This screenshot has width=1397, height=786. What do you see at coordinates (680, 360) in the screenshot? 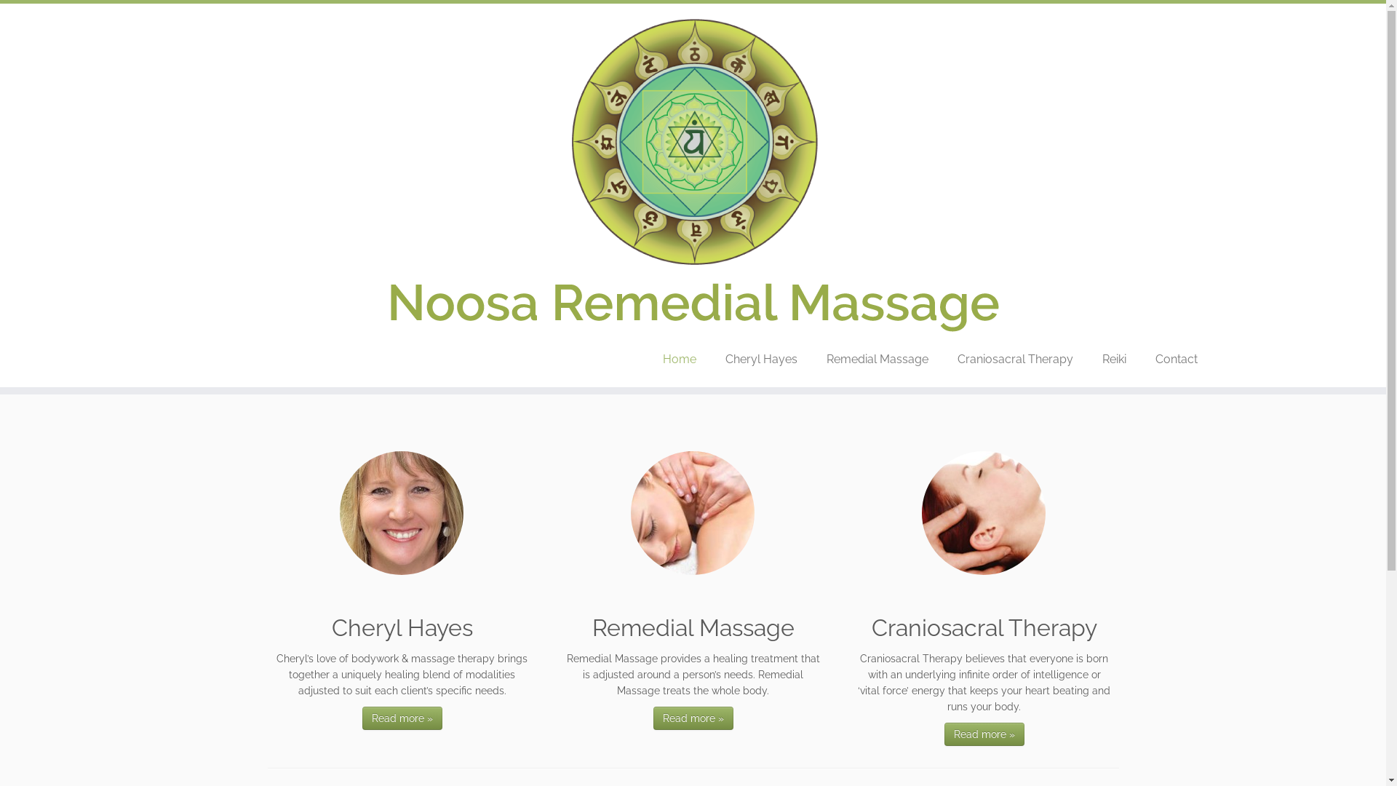
I see `Home` at bounding box center [680, 360].